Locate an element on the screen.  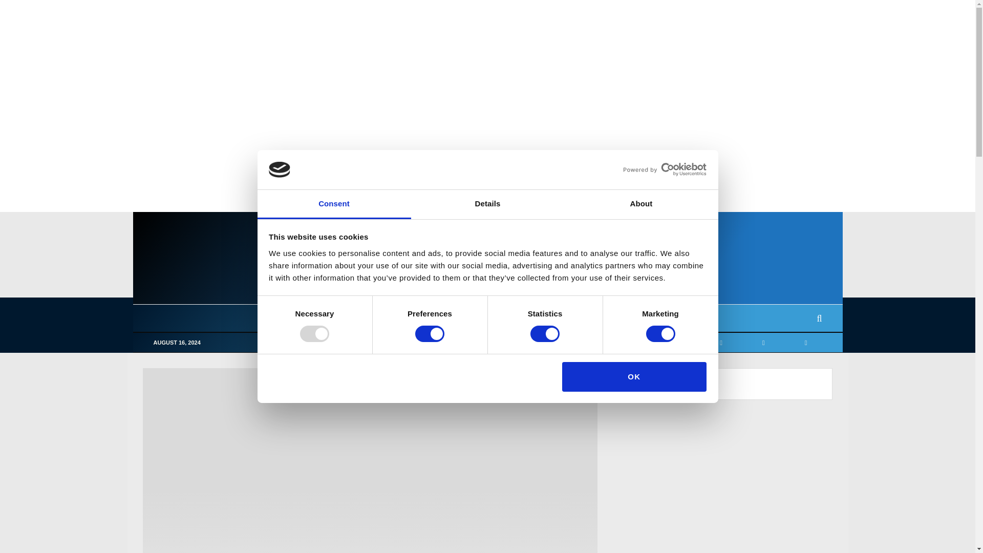
Consent is located at coordinates (334, 204).